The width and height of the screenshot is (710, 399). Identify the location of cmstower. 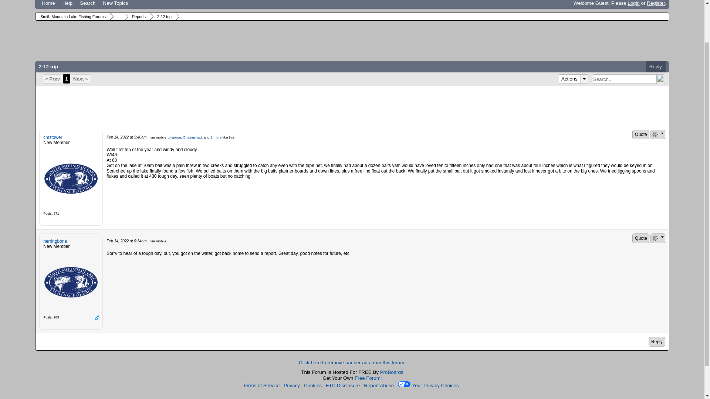
(71, 178).